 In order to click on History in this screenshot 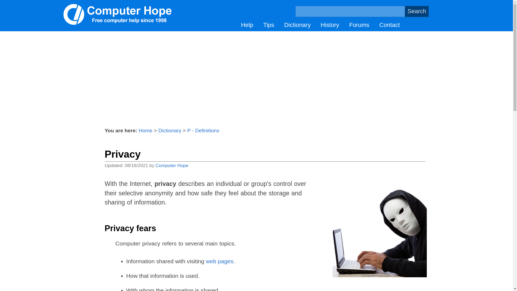, I will do `click(330, 25)`.